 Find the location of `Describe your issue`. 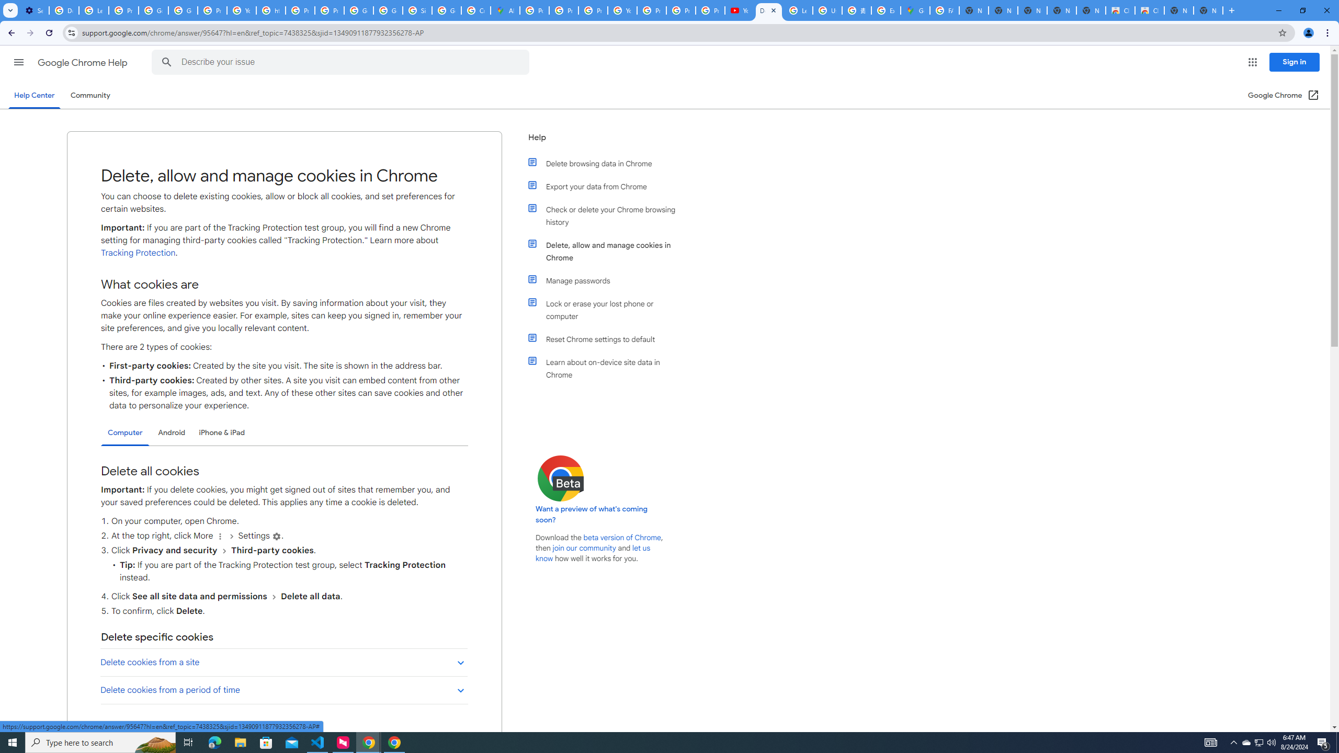

Describe your issue is located at coordinates (342, 62).